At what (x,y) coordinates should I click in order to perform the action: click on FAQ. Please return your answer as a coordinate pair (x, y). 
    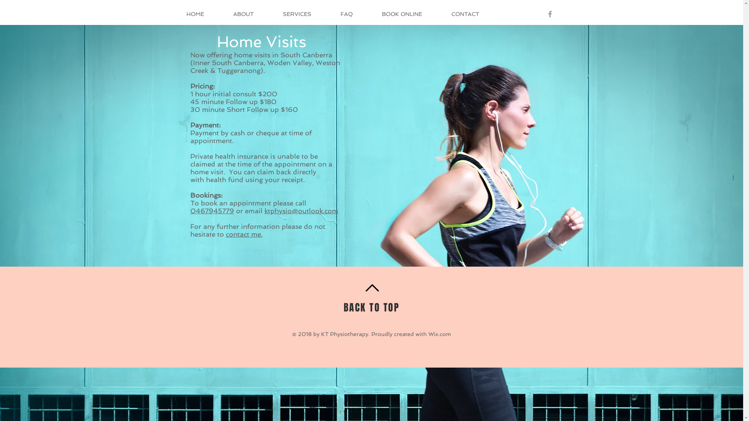
    Looking at the image, I should click on (355, 14).